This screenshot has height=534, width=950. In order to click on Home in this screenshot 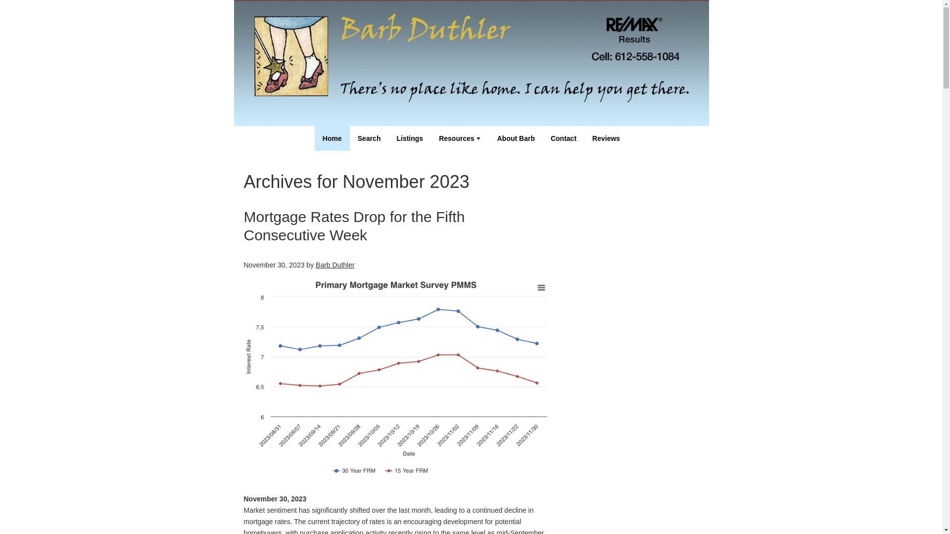, I will do `click(332, 138)`.